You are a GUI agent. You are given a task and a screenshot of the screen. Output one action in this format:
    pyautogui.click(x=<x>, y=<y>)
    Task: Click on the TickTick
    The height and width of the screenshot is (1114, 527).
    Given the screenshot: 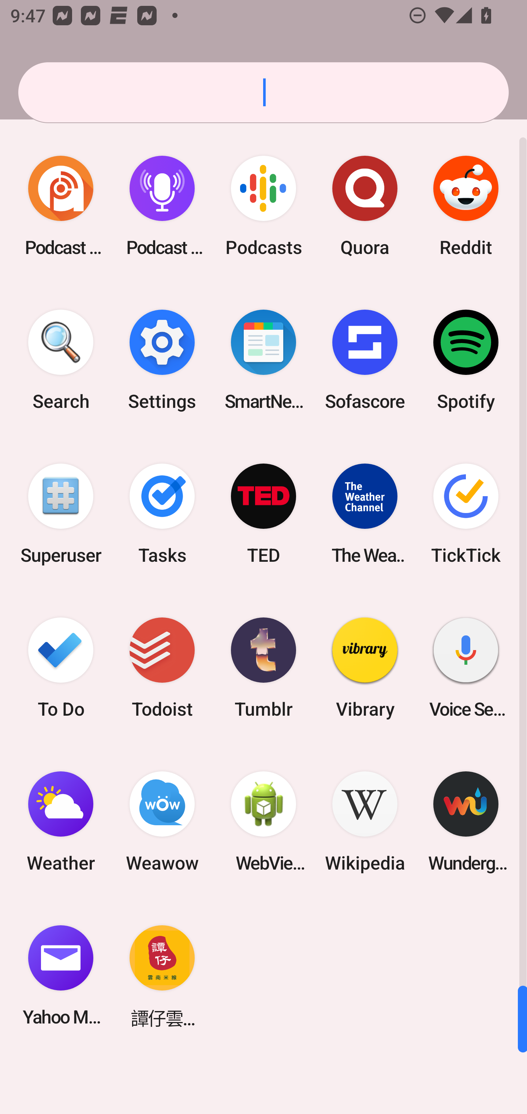 What is the action you would take?
    pyautogui.click(x=466, y=513)
    